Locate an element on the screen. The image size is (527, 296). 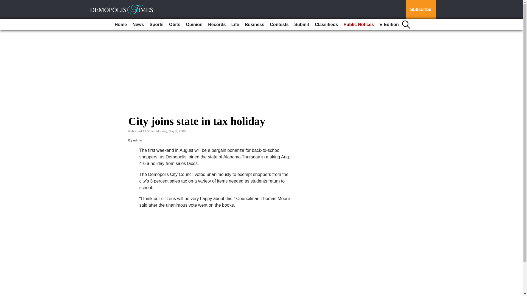
Business is located at coordinates (254, 25).